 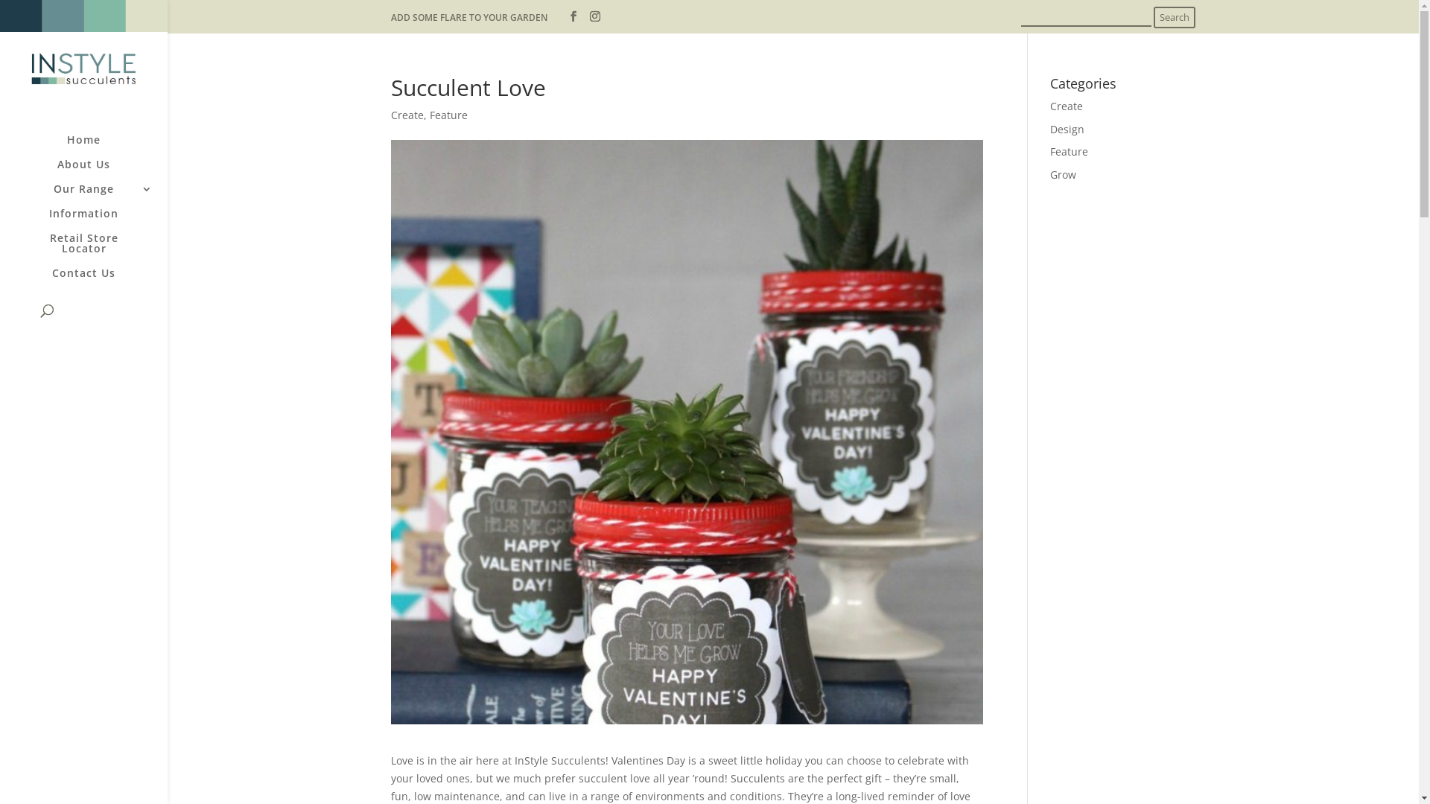 What do you see at coordinates (1175, 18) in the screenshot?
I see `Search` at bounding box center [1175, 18].